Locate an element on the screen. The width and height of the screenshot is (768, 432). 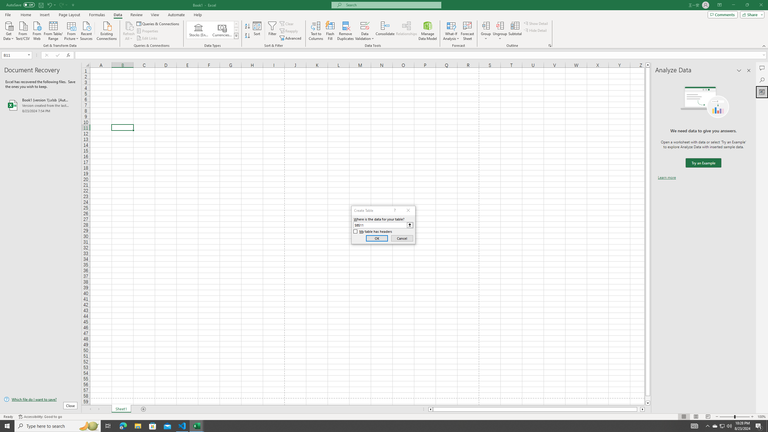
From Table/Range is located at coordinates (53, 30).